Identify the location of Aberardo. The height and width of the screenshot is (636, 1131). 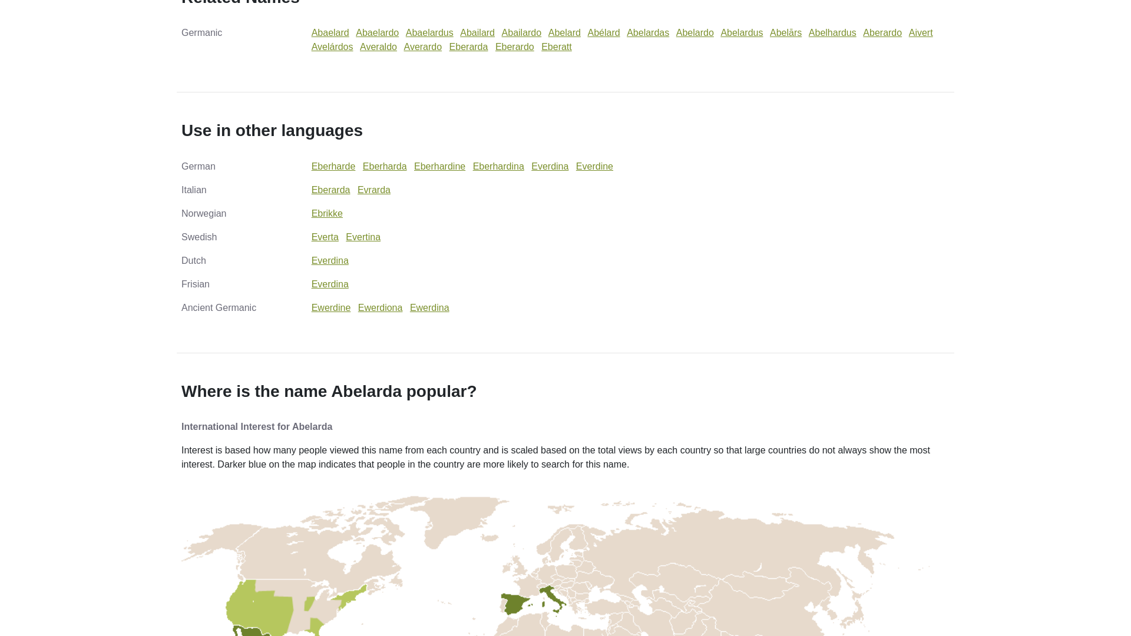
(882, 32).